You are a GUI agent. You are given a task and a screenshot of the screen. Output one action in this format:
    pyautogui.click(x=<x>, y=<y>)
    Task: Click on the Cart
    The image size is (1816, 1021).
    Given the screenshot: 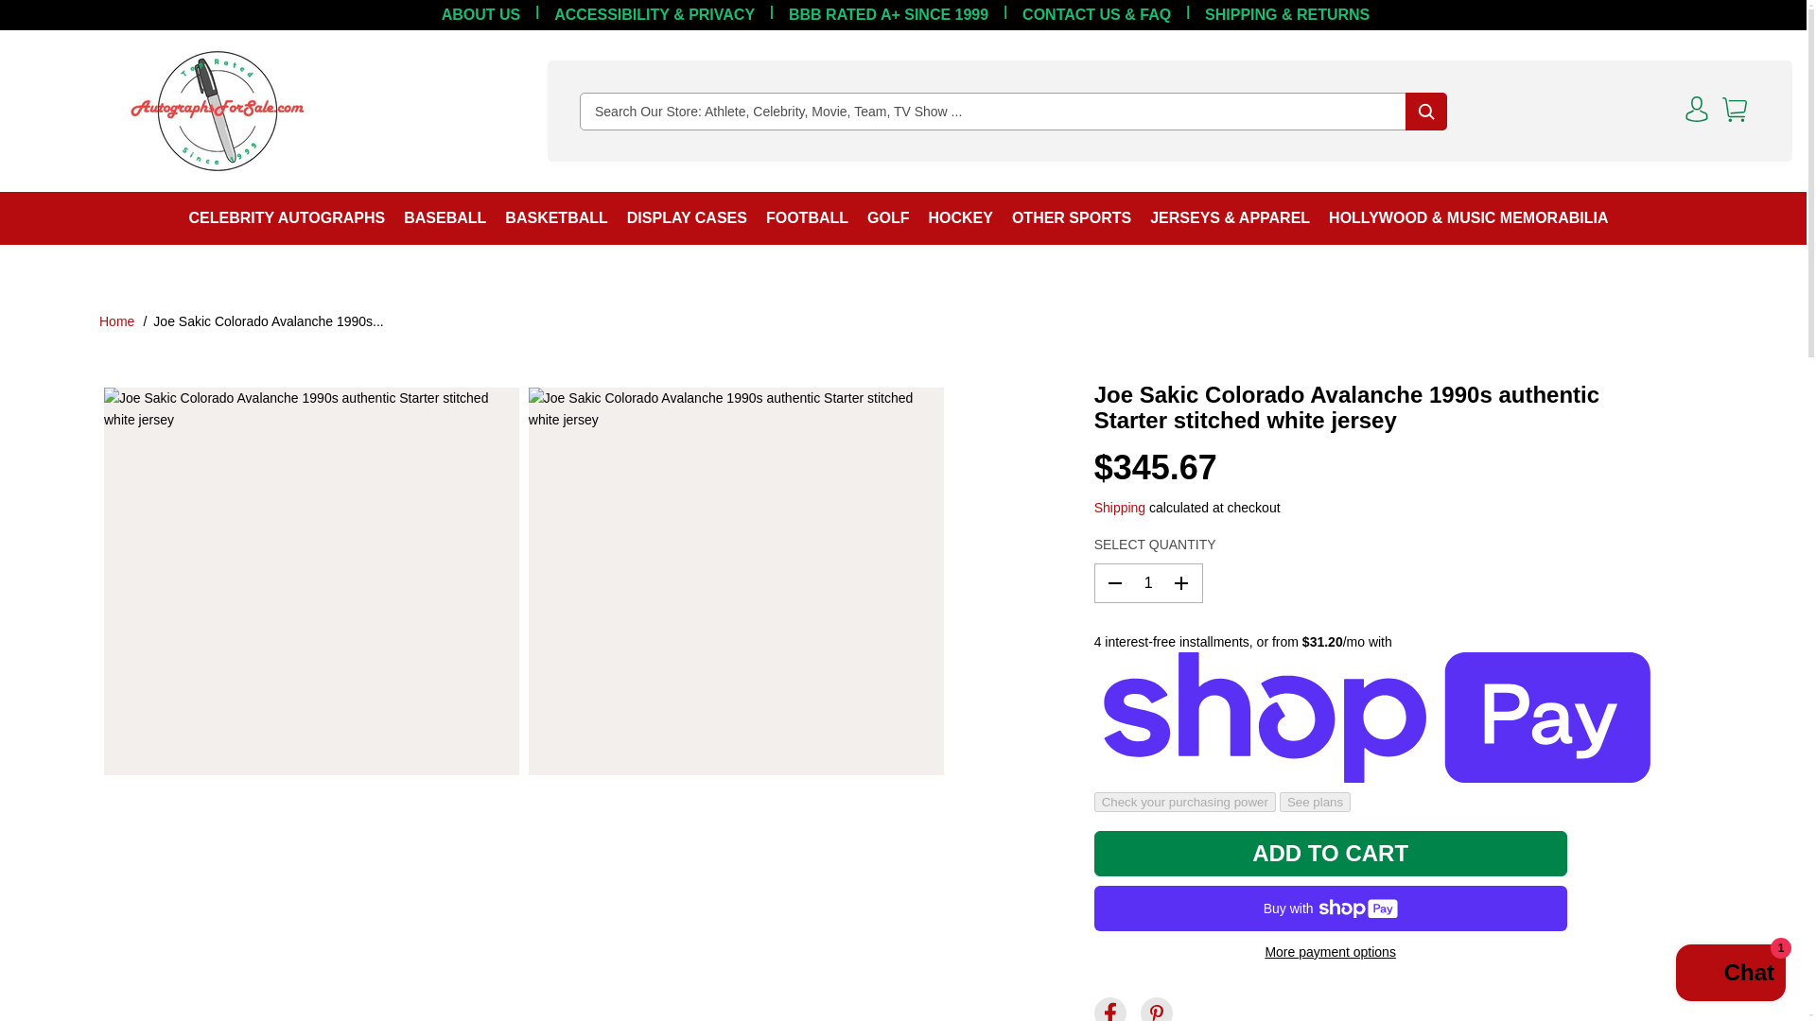 What is the action you would take?
    pyautogui.click(x=1735, y=110)
    